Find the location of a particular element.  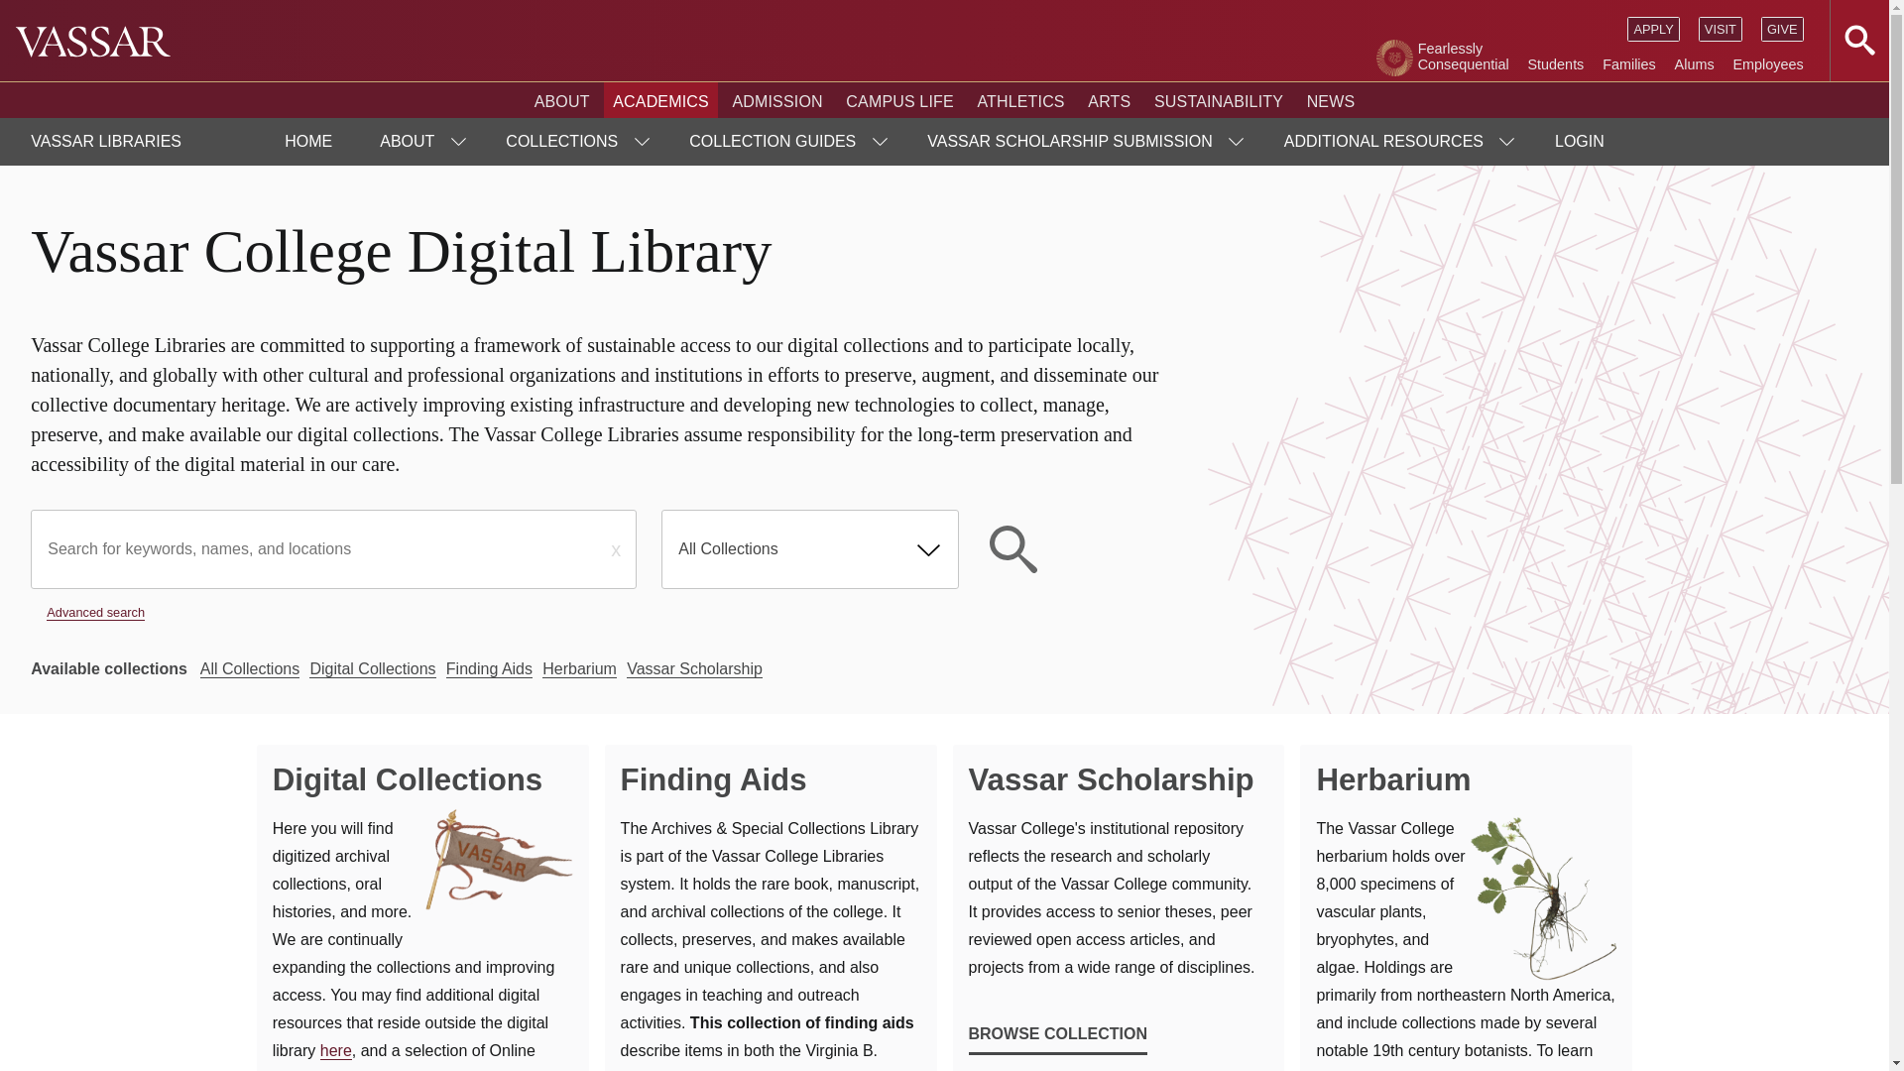

Search is located at coordinates (1012, 549).